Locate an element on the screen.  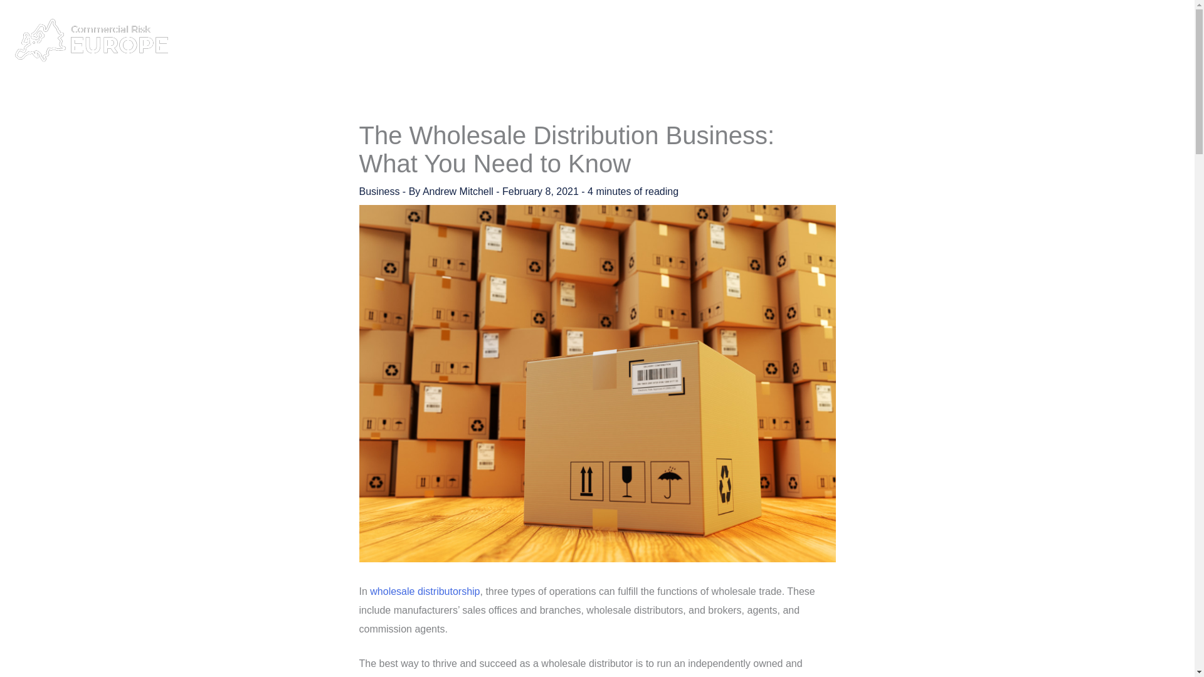
Andrew Mitchell is located at coordinates (459, 192).